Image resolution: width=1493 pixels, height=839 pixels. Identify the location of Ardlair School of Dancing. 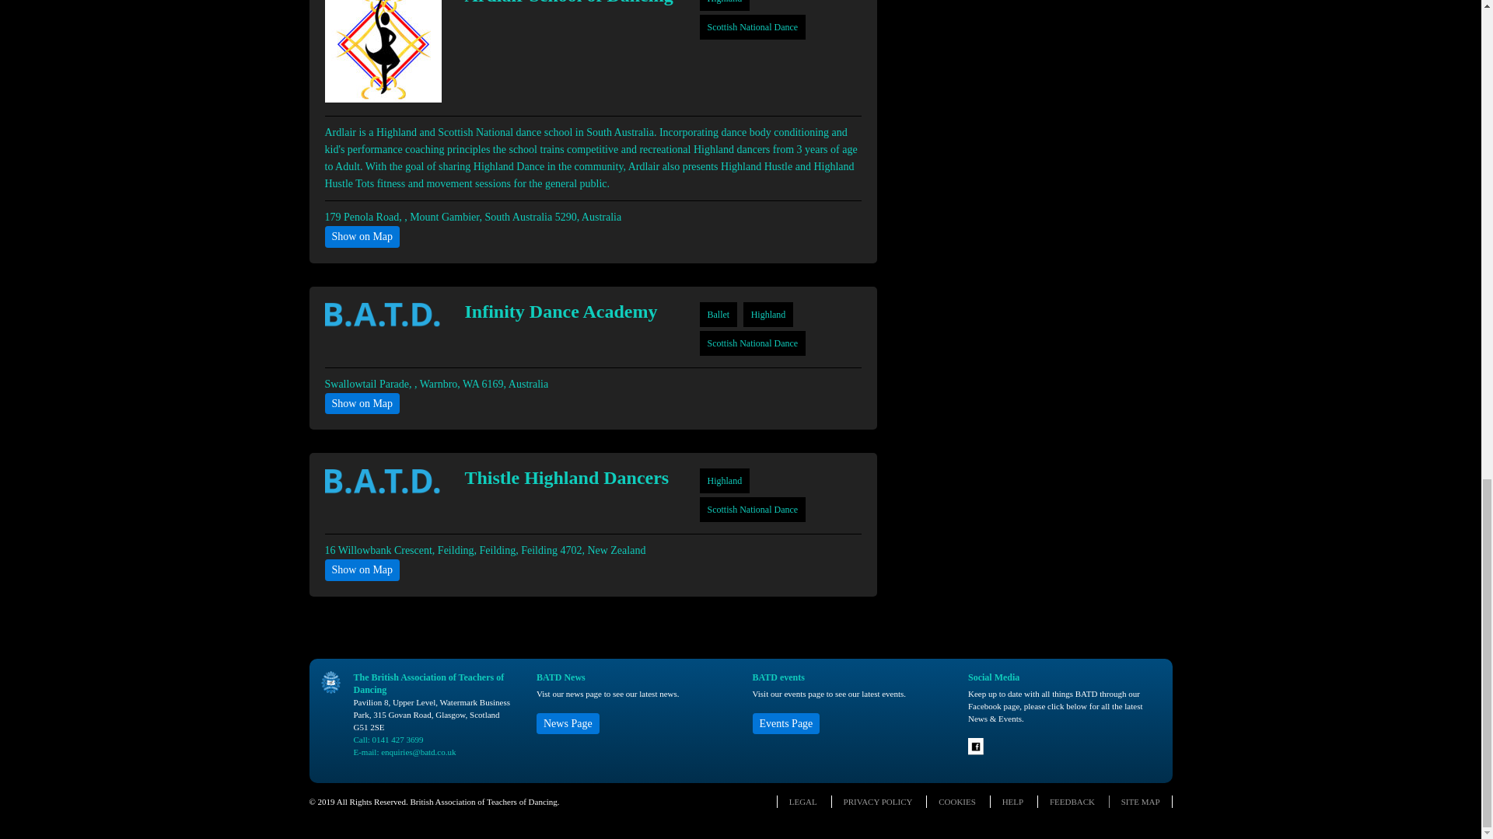
(569, 2).